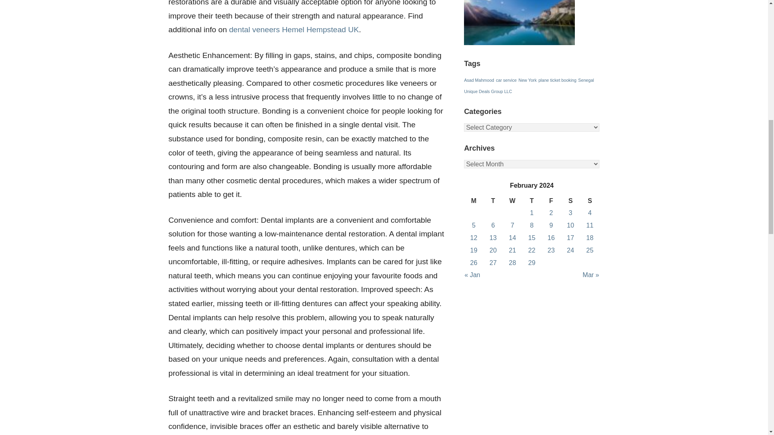 This screenshot has width=774, height=435. What do you see at coordinates (527, 80) in the screenshot?
I see `New York` at bounding box center [527, 80].